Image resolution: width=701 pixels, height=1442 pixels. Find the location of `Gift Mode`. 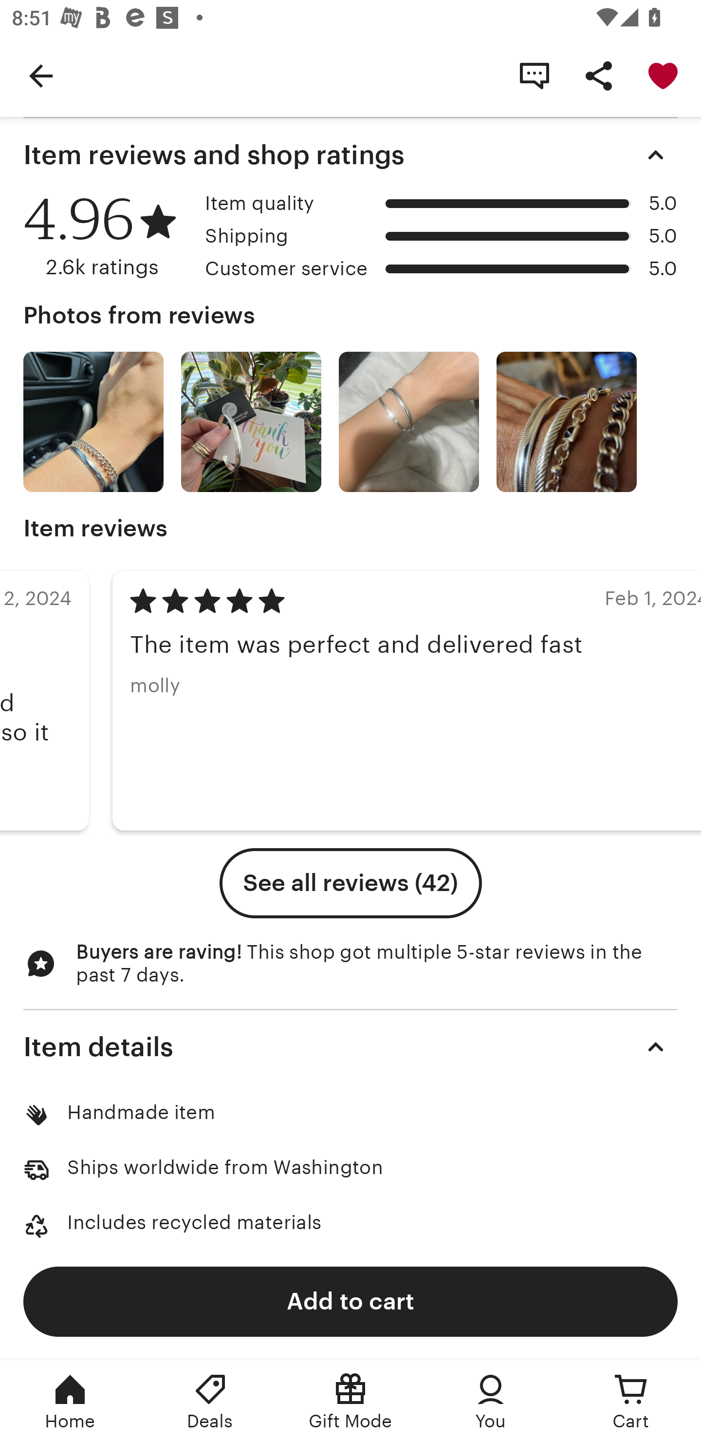

Gift Mode is located at coordinates (350, 1401).